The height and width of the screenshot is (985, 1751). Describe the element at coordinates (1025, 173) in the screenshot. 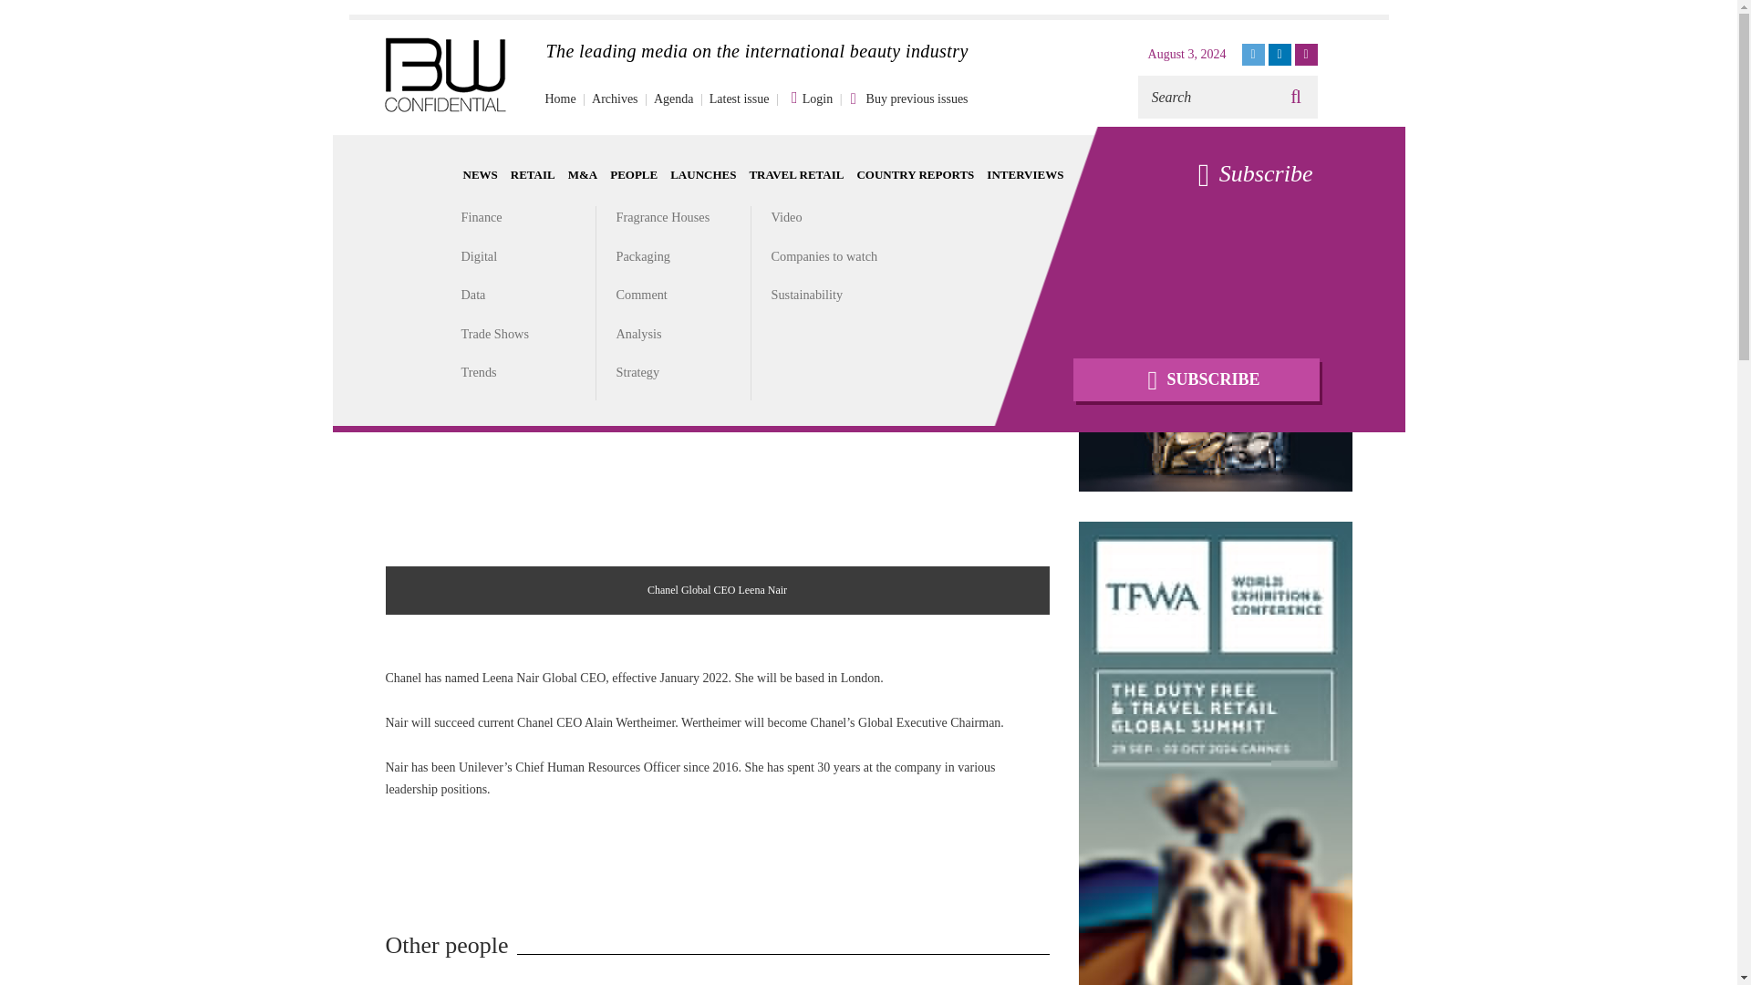

I see `INTERVIEWS` at that location.